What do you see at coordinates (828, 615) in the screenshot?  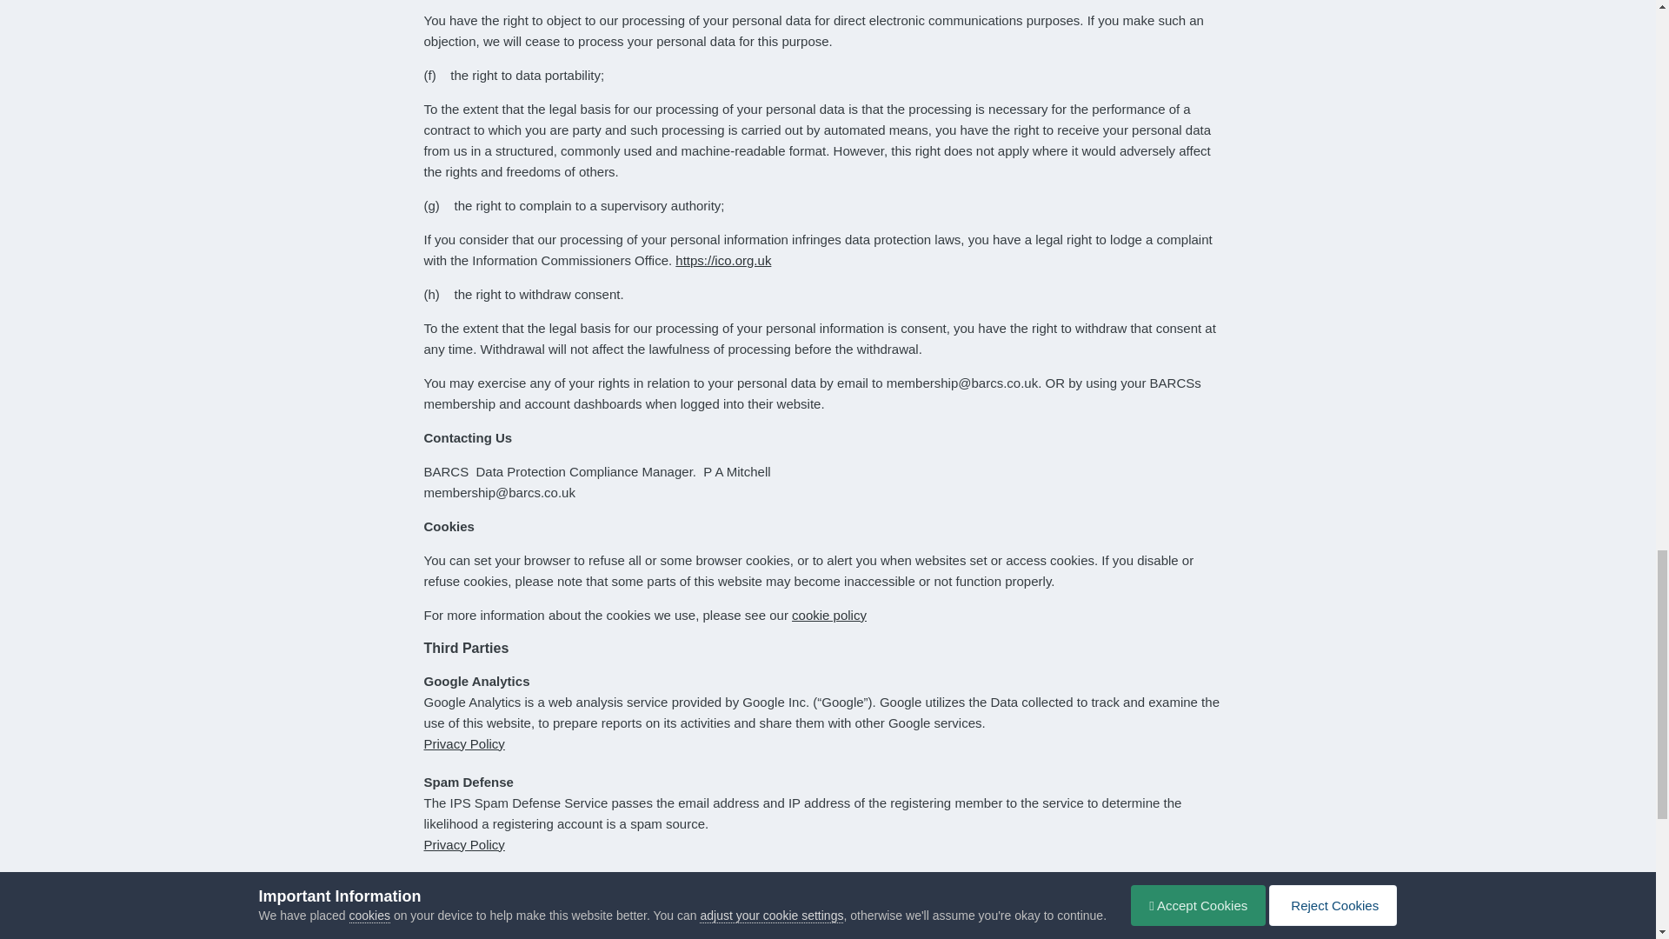 I see `cookie policy` at bounding box center [828, 615].